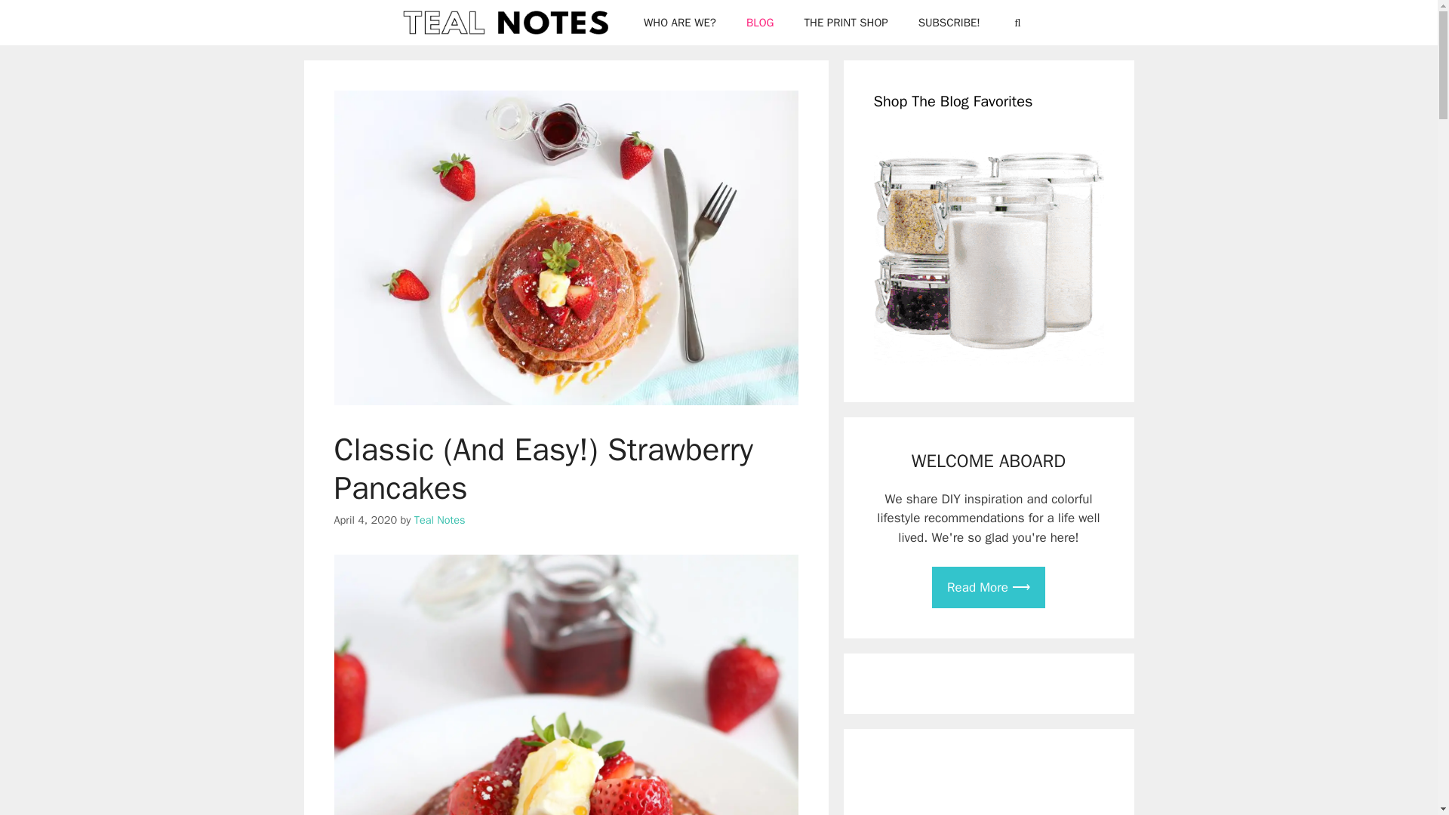  What do you see at coordinates (509, 23) in the screenshot?
I see `Teal Notes` at bounding box center [509, 23].